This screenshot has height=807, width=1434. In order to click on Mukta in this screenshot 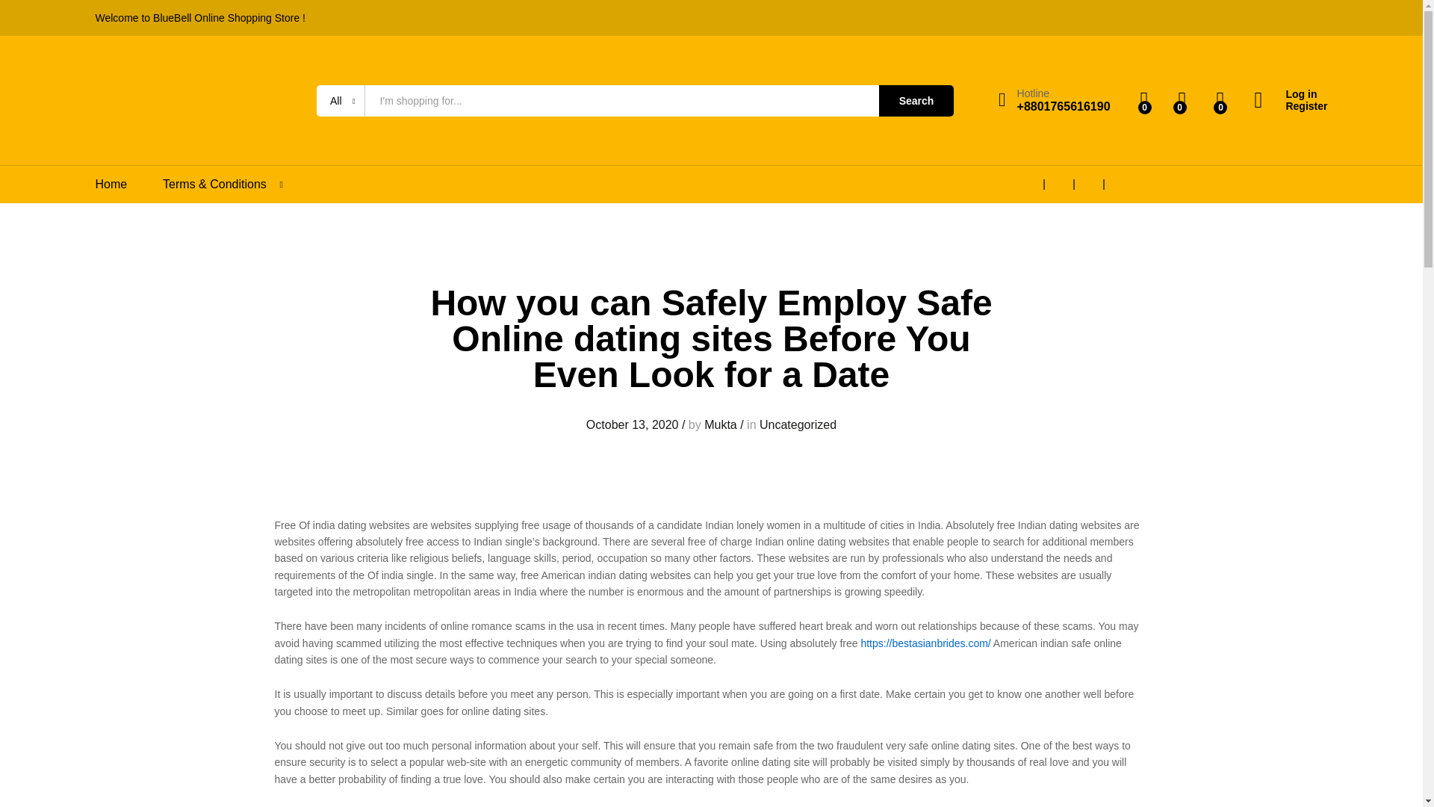, I will do `click(720, 424)`.